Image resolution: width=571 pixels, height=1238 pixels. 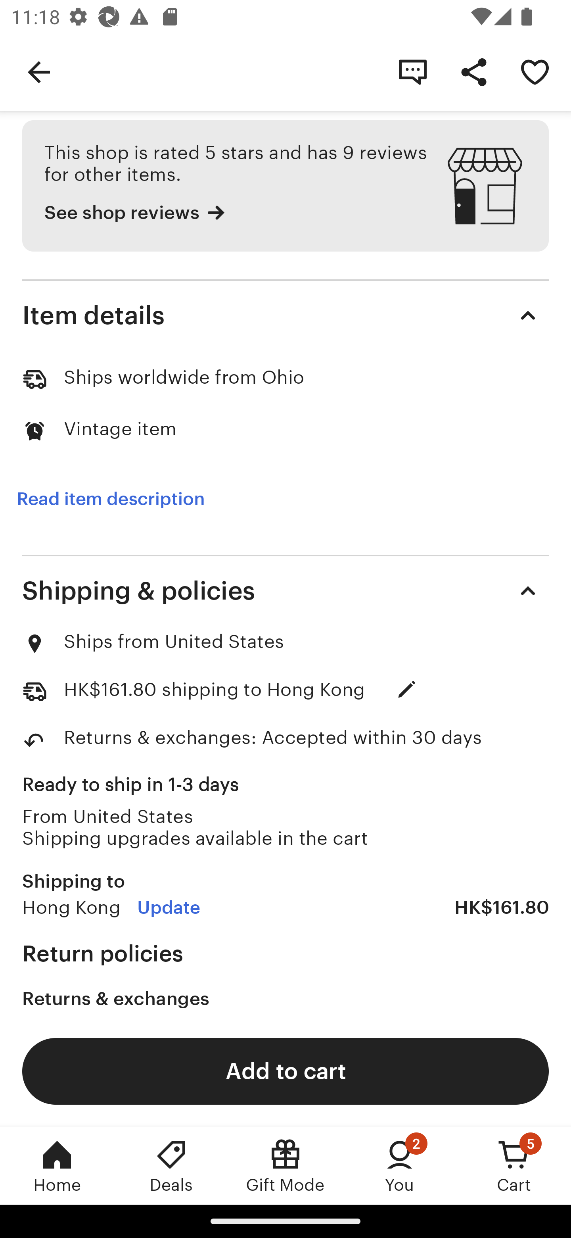 I want to click on Navigate up, so click(x=39, y=71).